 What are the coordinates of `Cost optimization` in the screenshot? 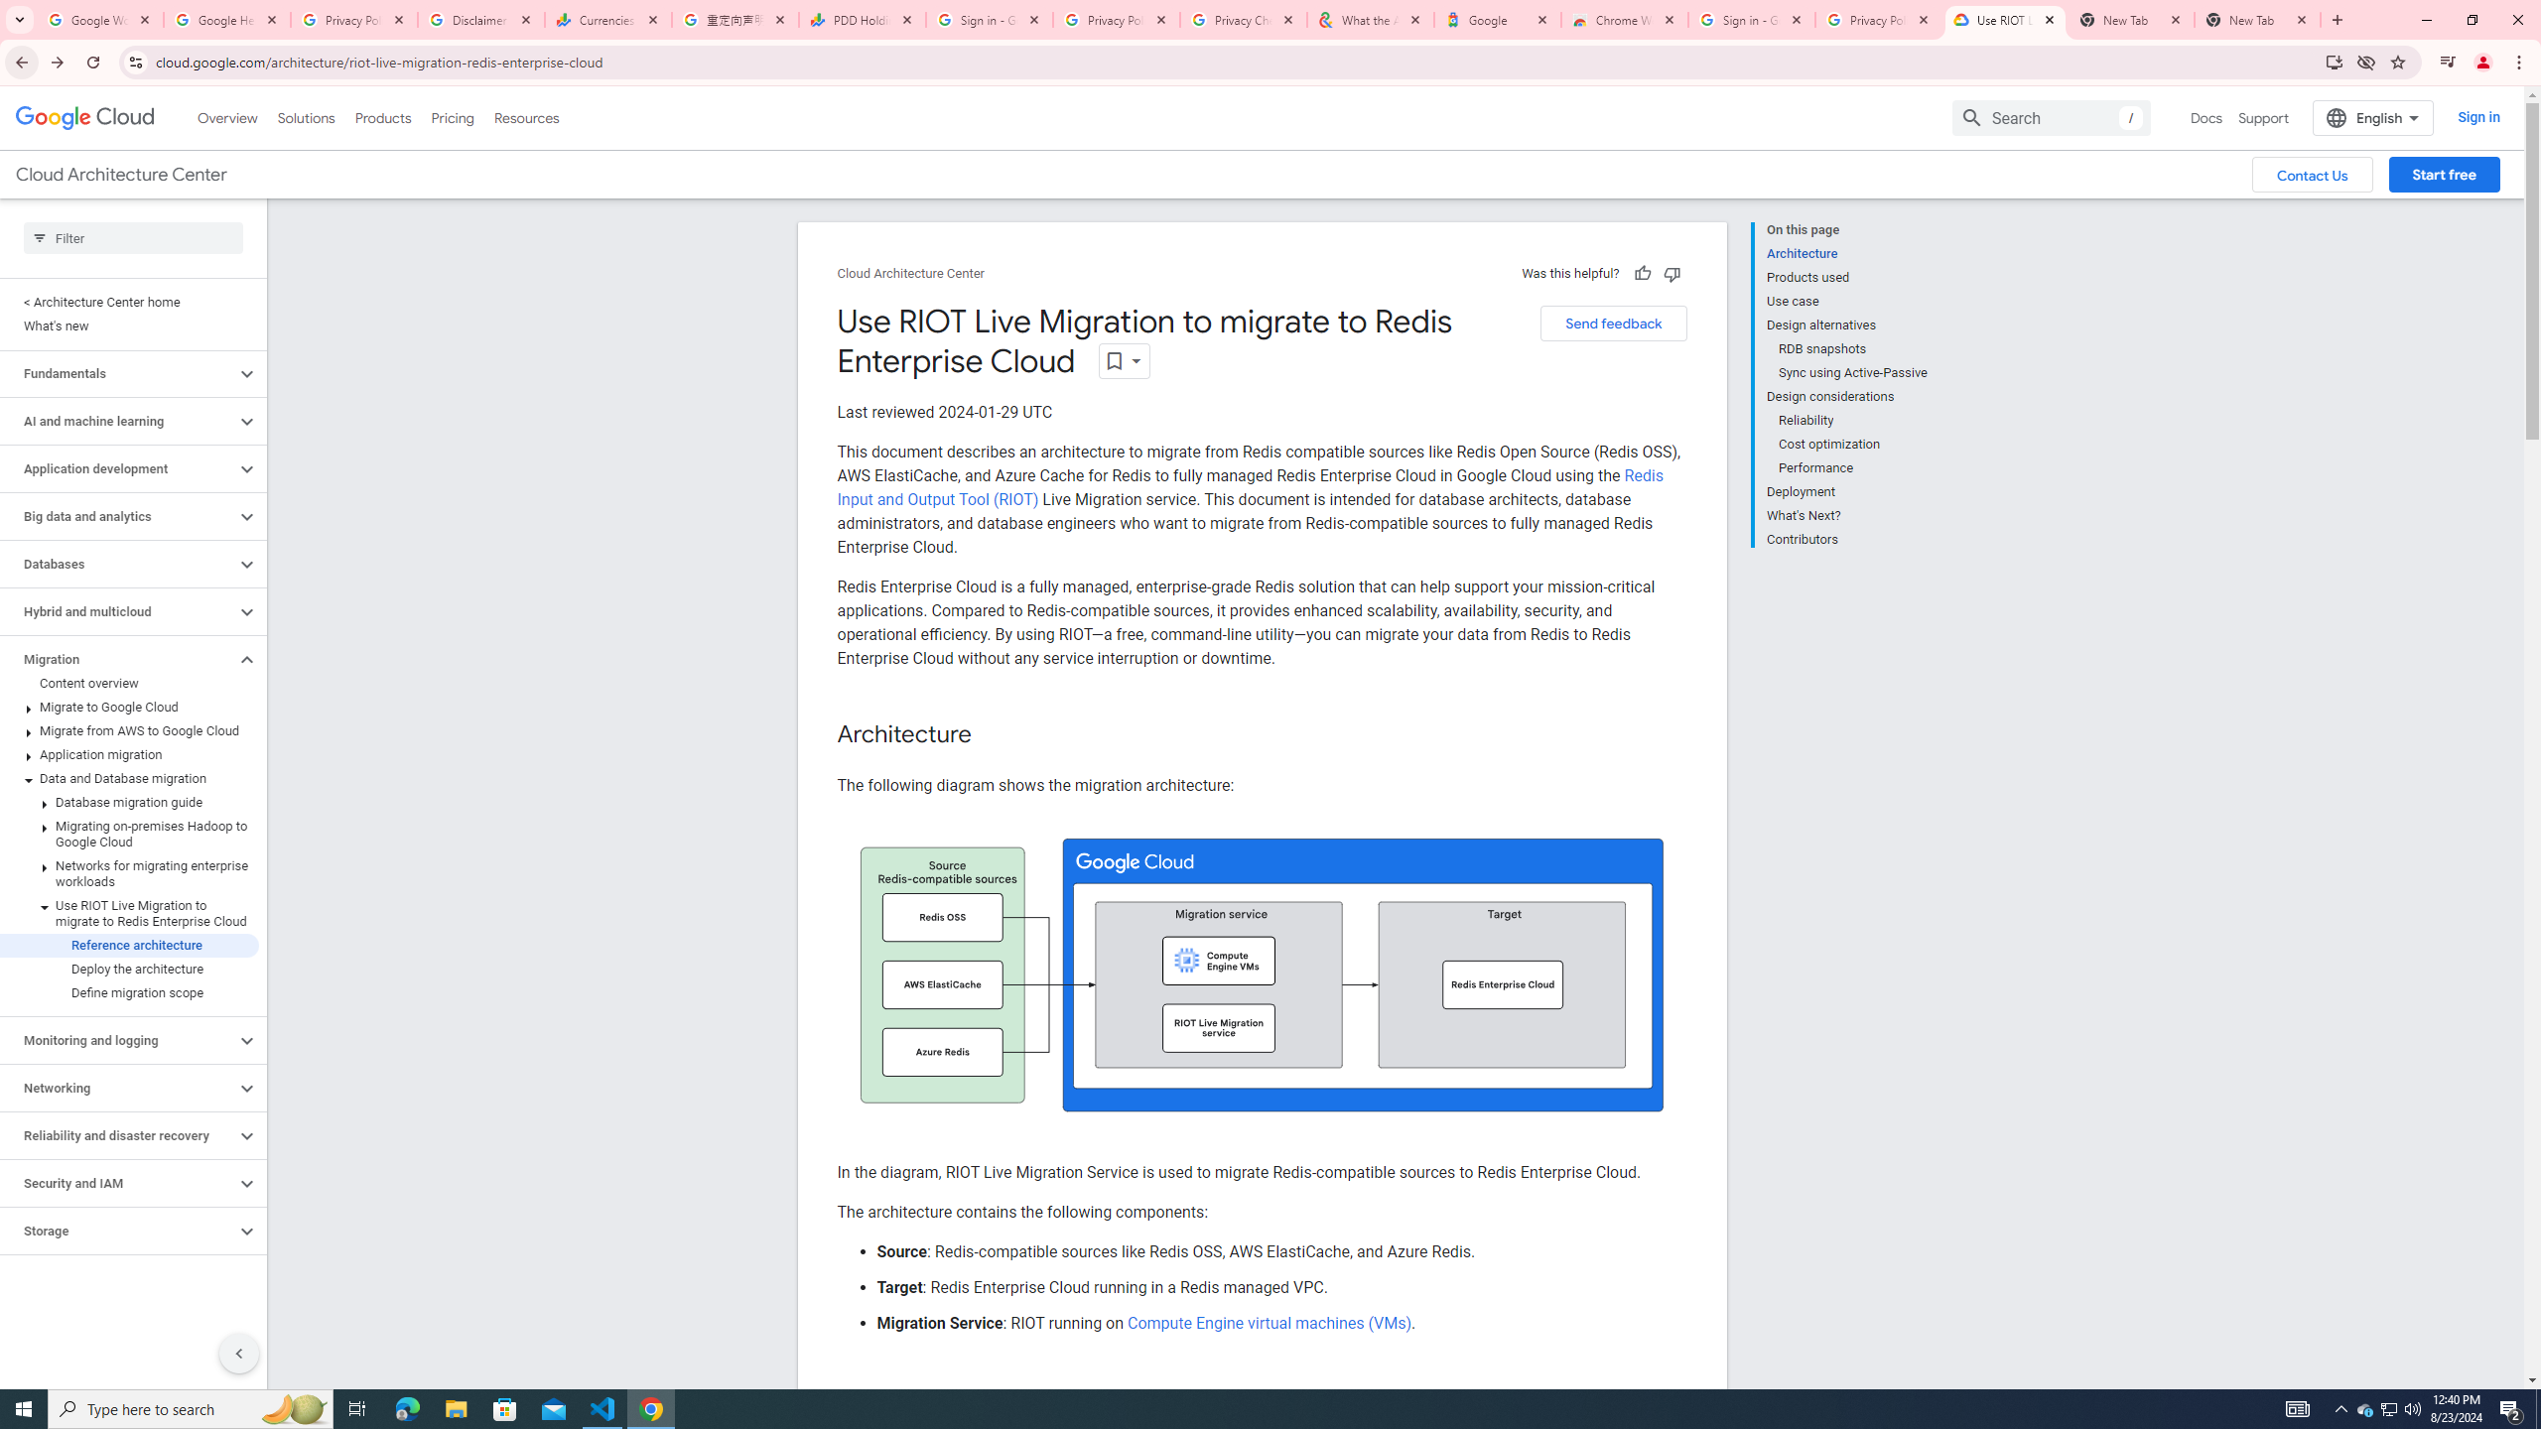 It's located at (1854, 445).